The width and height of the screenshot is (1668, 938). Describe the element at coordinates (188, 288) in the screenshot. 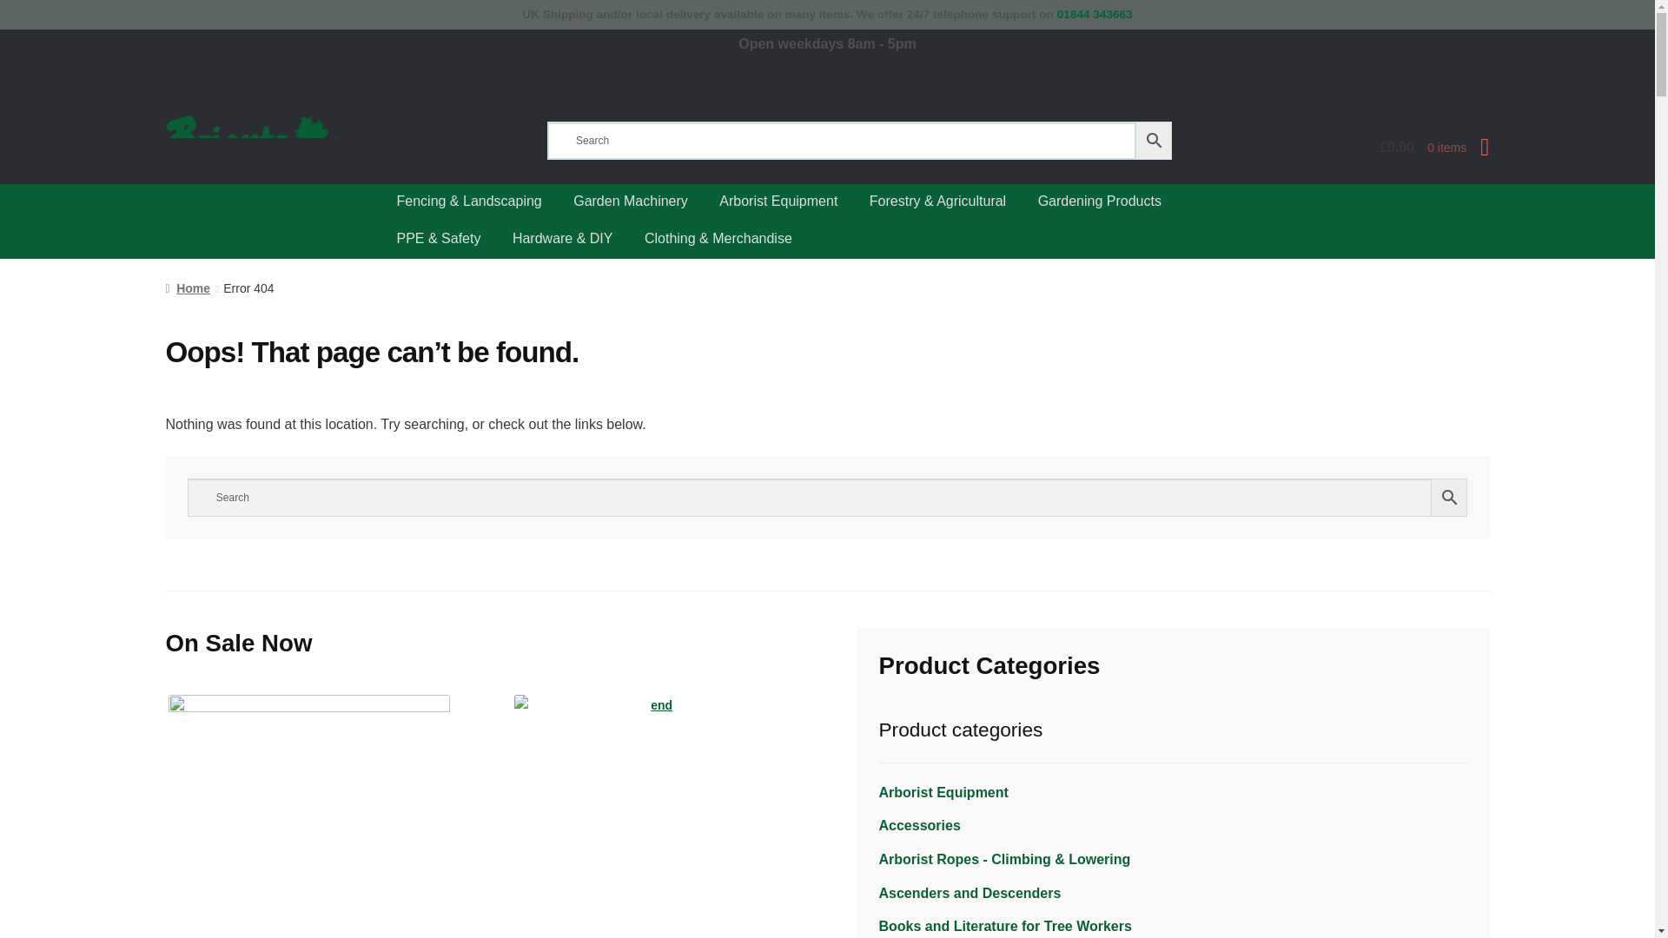

I see `Home` at that location.